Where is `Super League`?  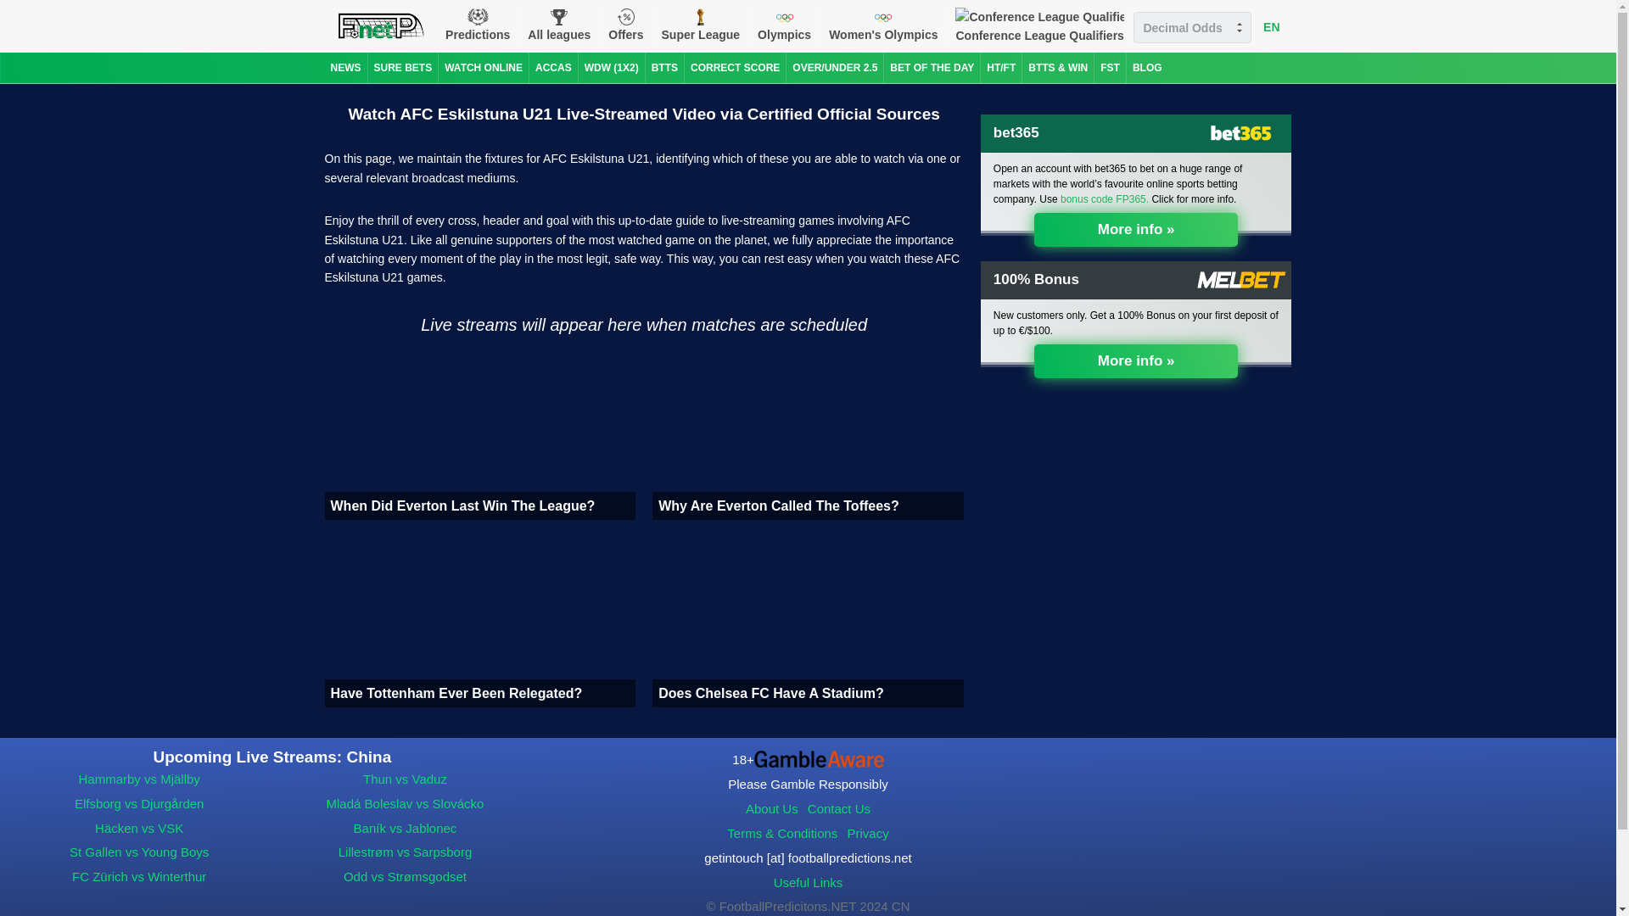 Super League is located at coordinates (701, 25).